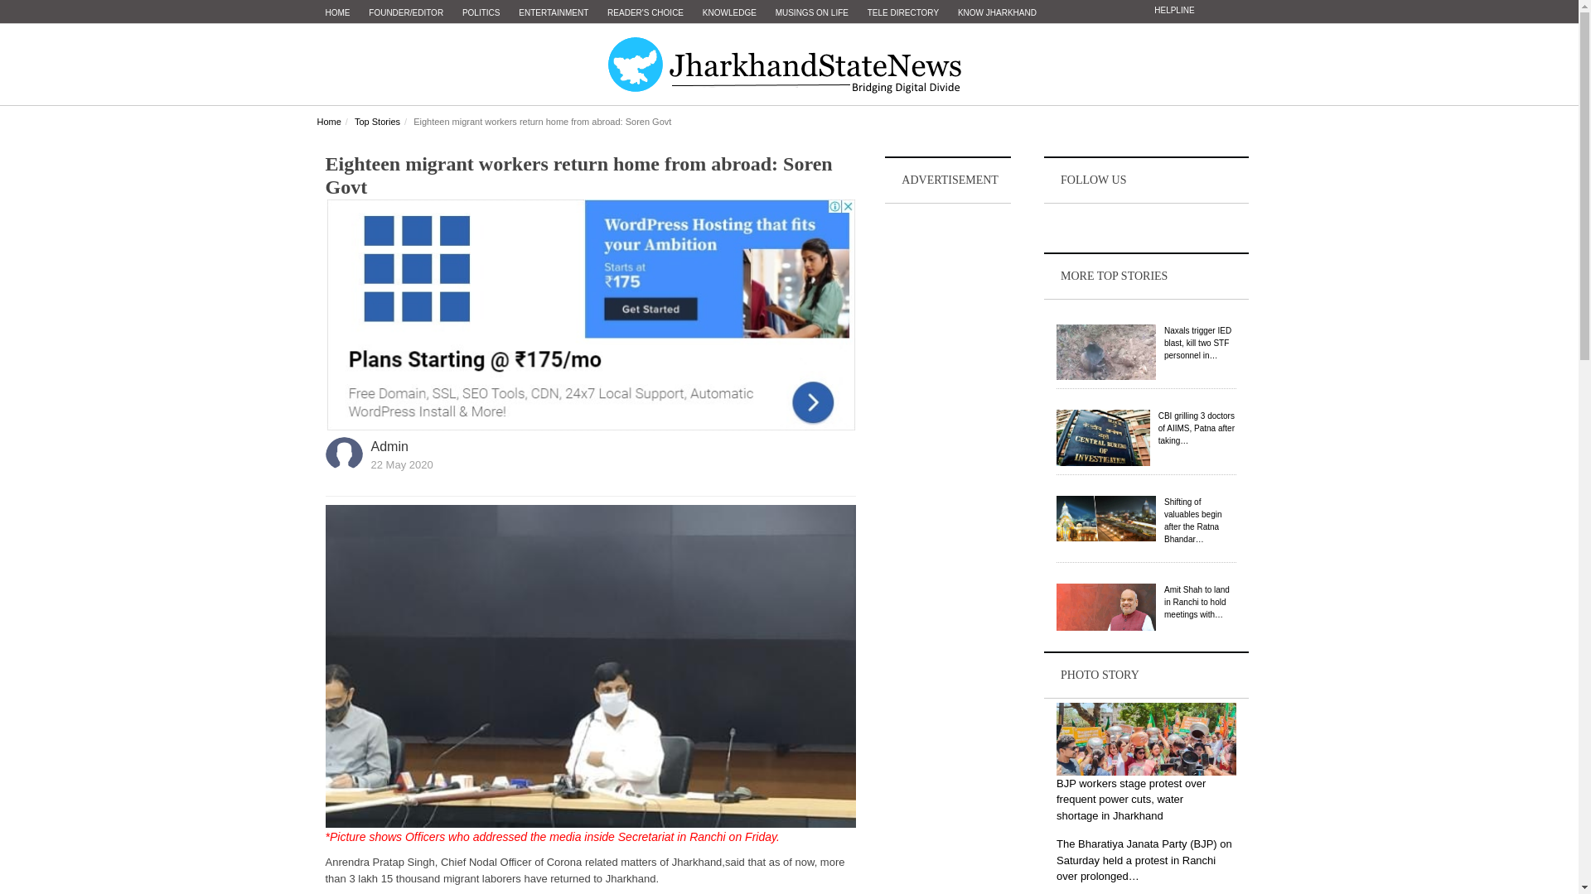 Image resolution: width=1591 pixels, height=894 pixels. I want to click on MUSINGS ON LIFE, so click(812, 13).